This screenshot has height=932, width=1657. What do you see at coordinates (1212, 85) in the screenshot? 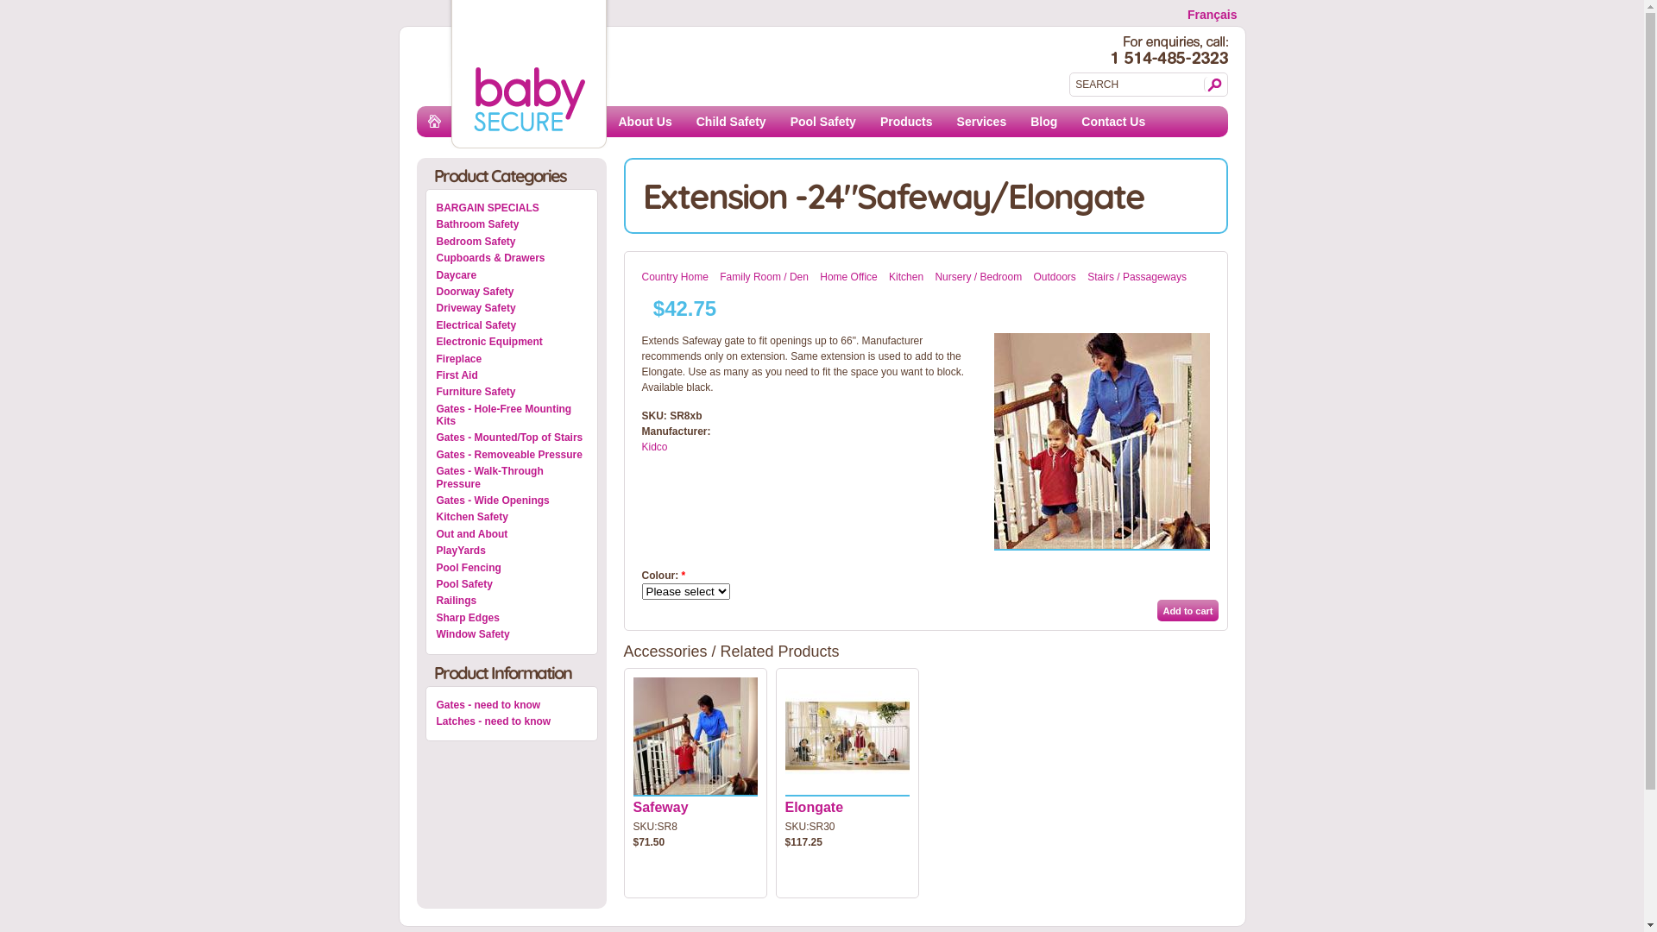
I see `Search` at bounding box center [1212, 85].